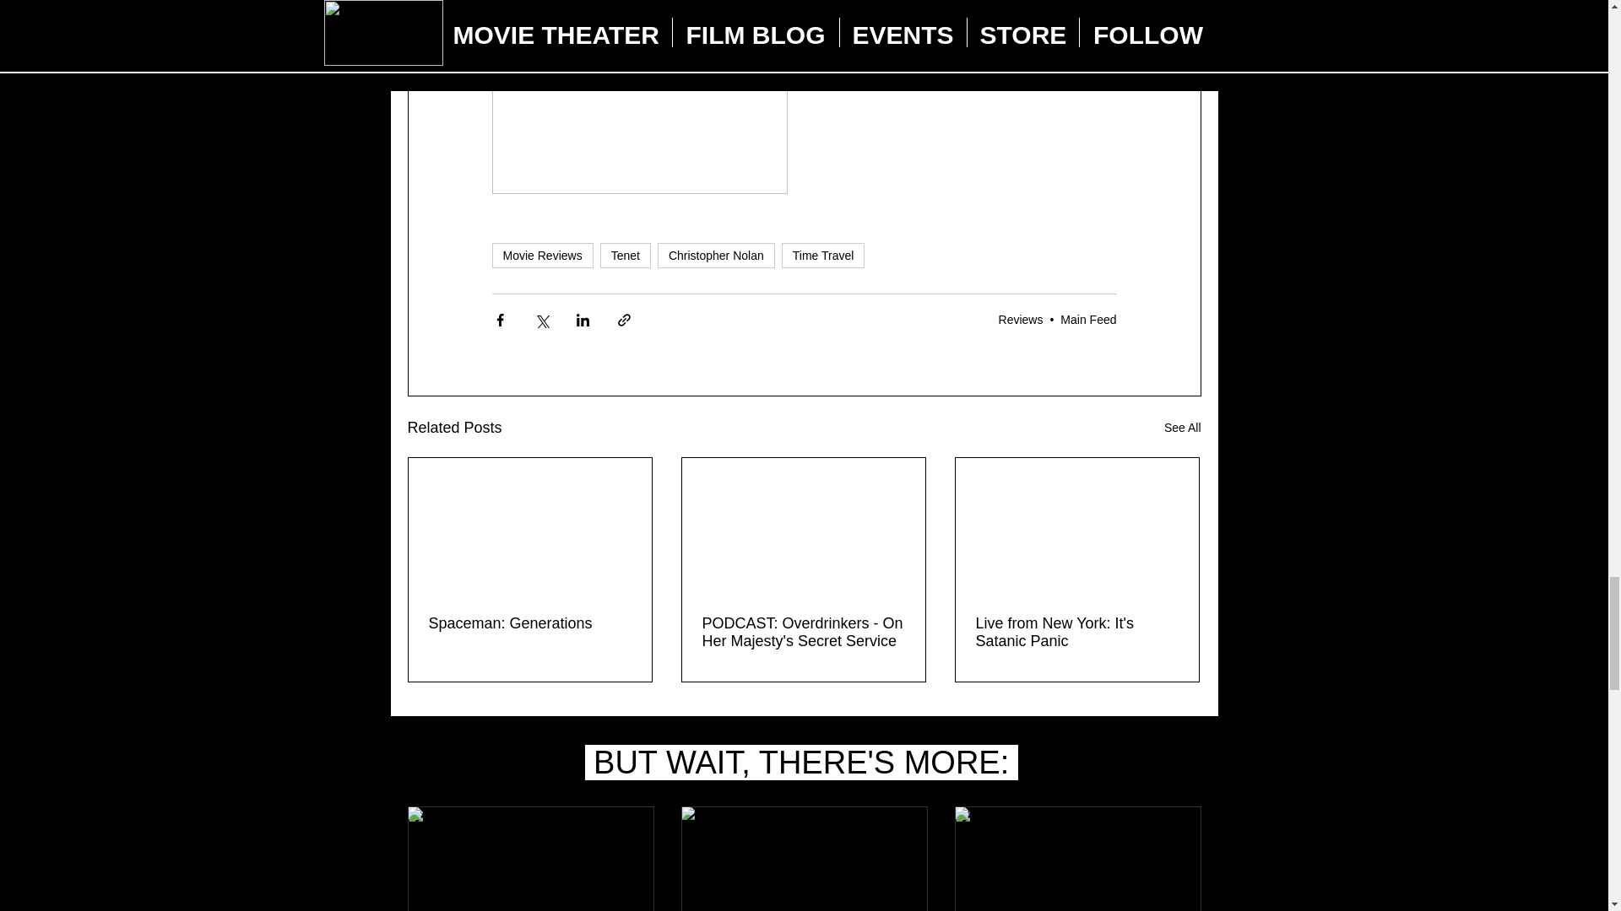 The image size is (1621, 911). I want to click on Tenet, so click(625, 255).